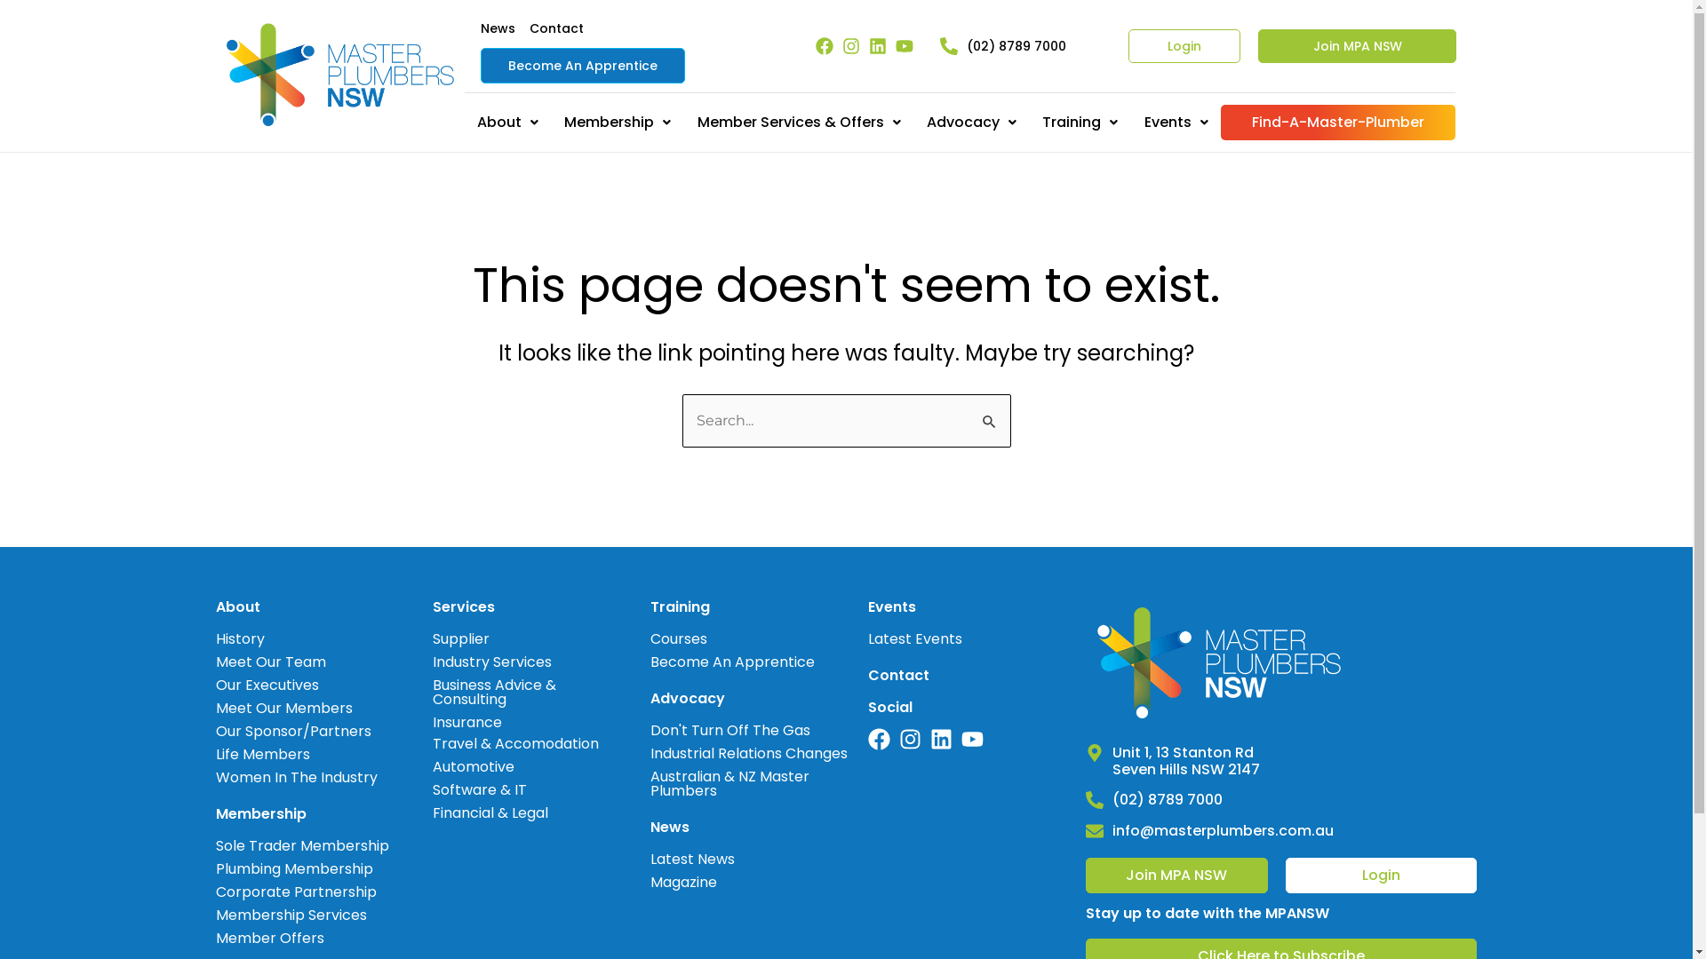  What do you see at coordinates (515, 767) in the screenshot?
I see `Automotive` at bounding box center [515, 767].